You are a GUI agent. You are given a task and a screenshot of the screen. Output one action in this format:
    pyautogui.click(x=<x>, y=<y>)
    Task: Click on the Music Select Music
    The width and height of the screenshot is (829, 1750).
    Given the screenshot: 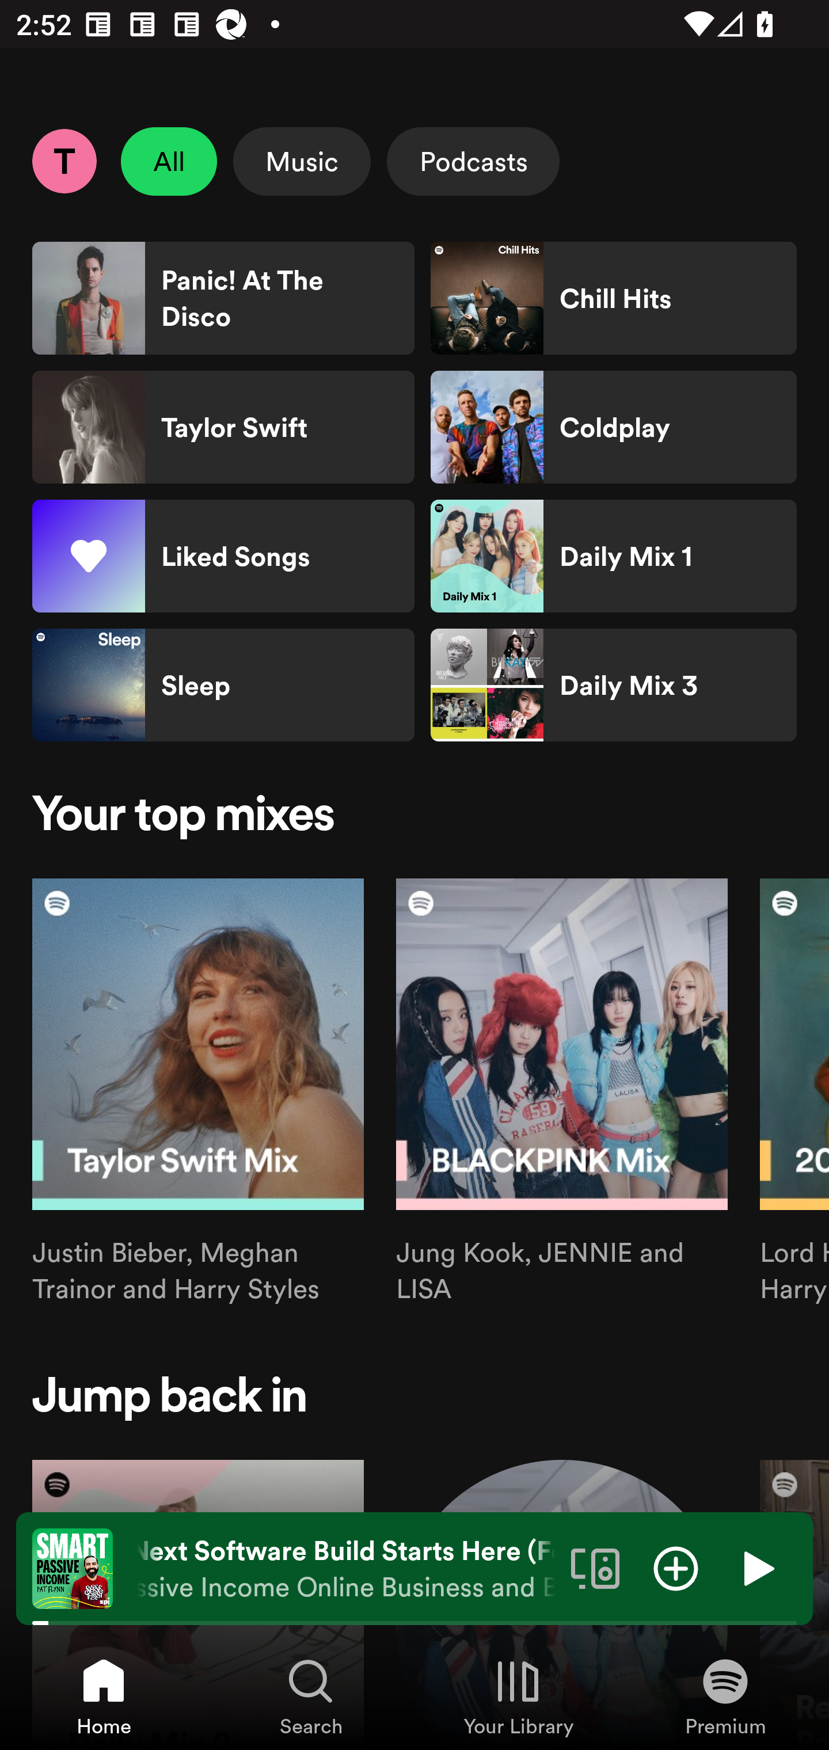 What is the action you would take?
    pyautogui.click(x=302, y=161)
    